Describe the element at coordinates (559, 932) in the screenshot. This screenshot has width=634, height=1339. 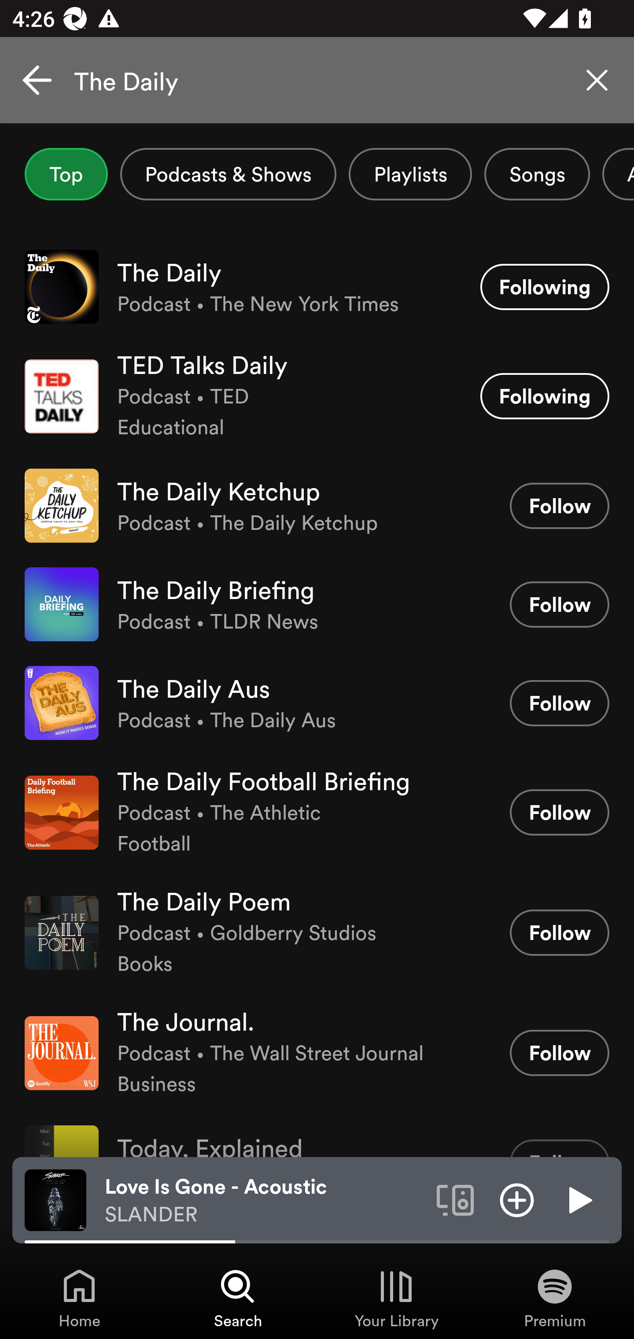
I see `Follow` at that location.